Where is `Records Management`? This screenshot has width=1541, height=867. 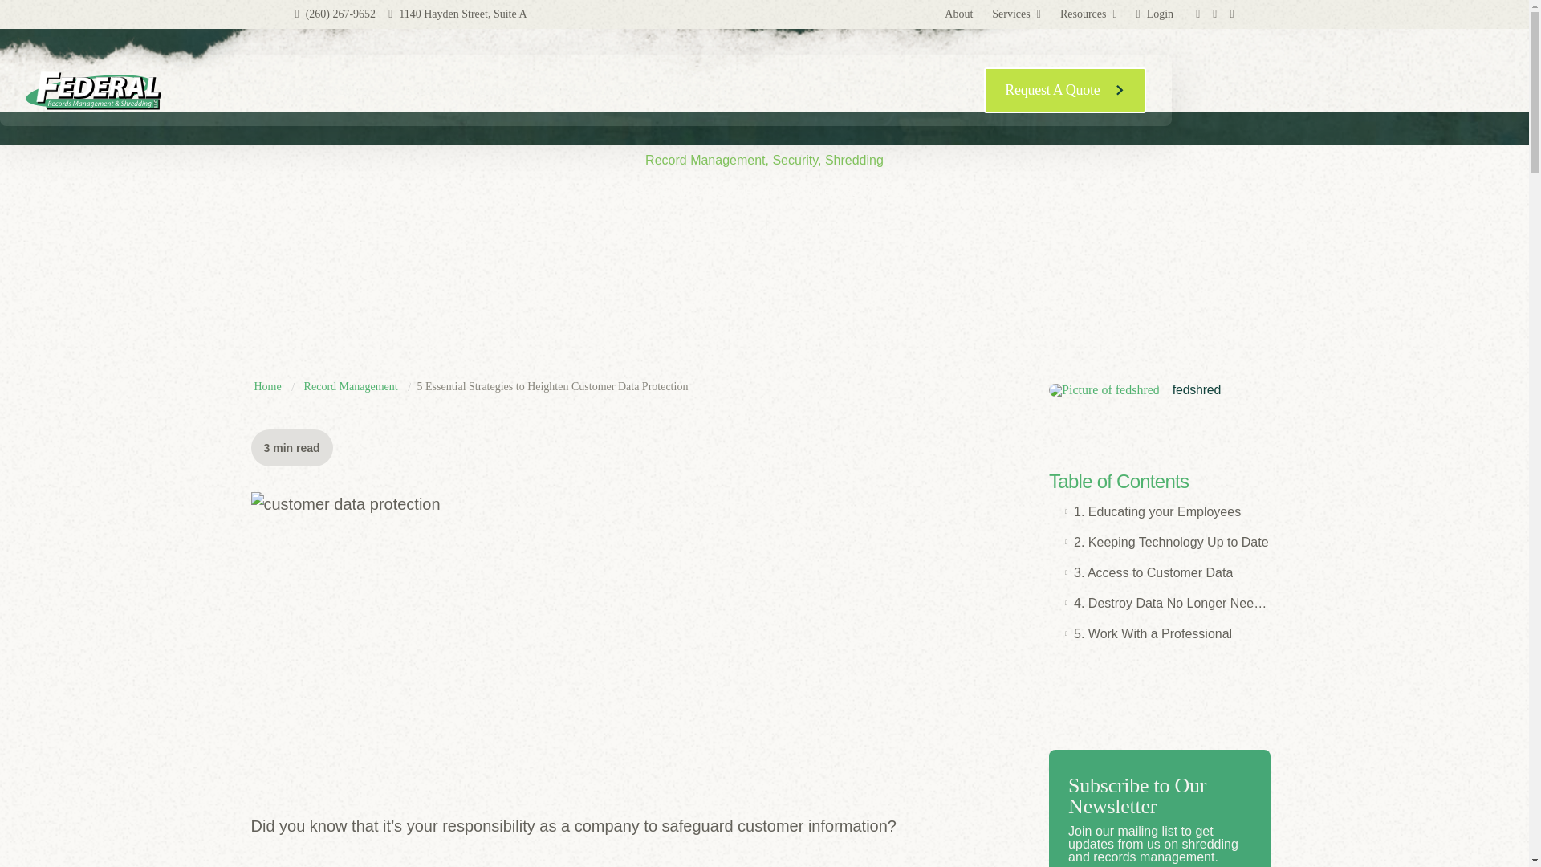
Records Management is located at coordinates (460, 90).